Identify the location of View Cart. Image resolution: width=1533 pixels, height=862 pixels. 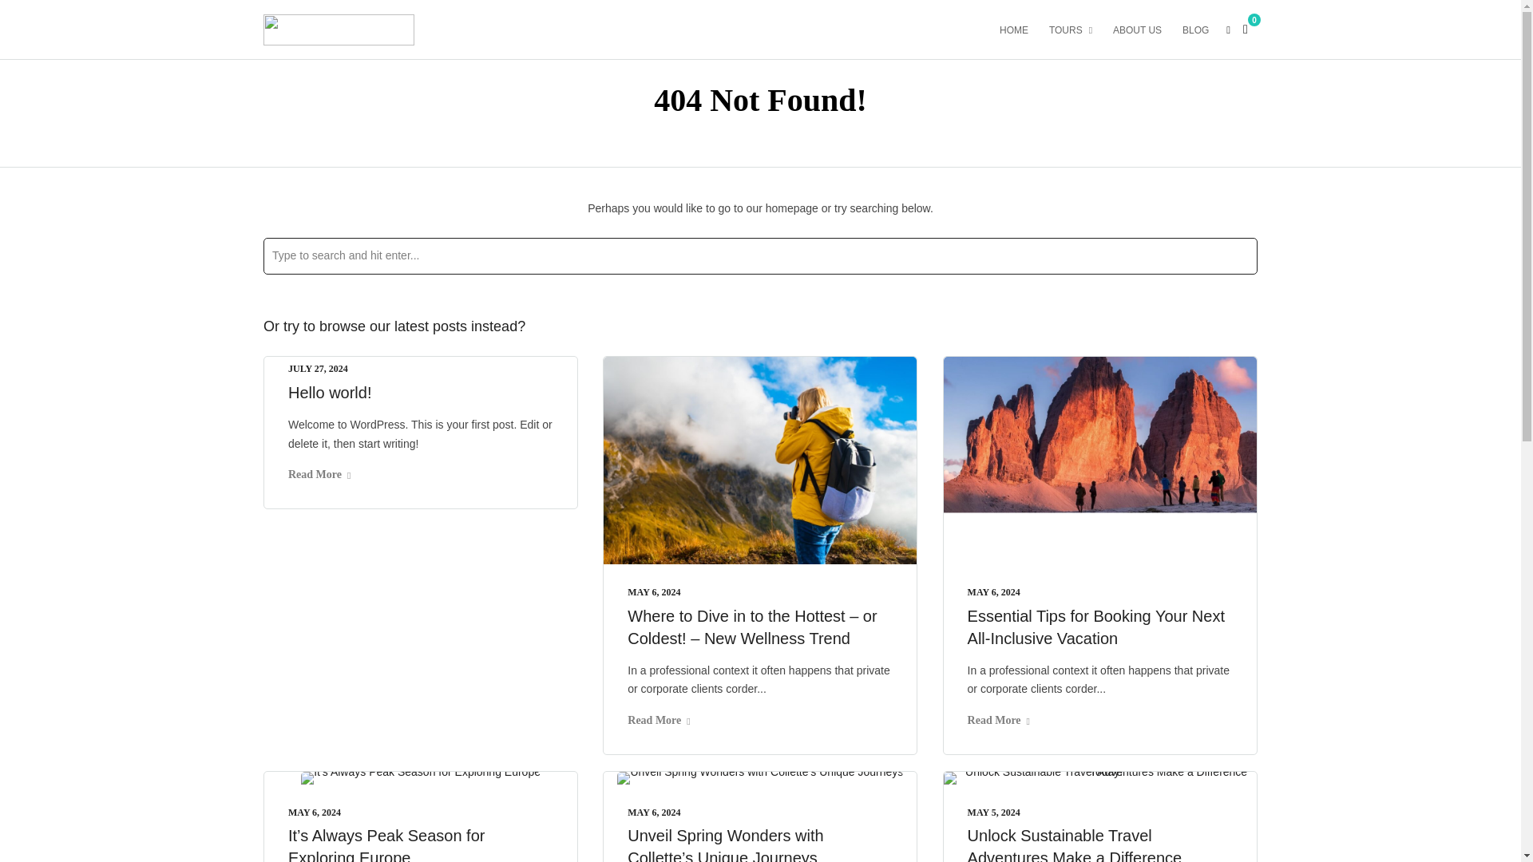
(1246, 28).